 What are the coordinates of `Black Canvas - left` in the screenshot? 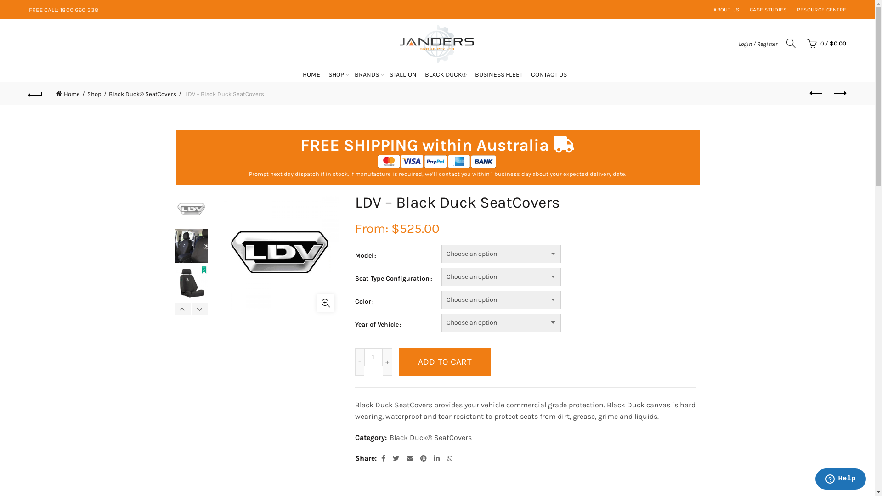 It's located at (192, 285).